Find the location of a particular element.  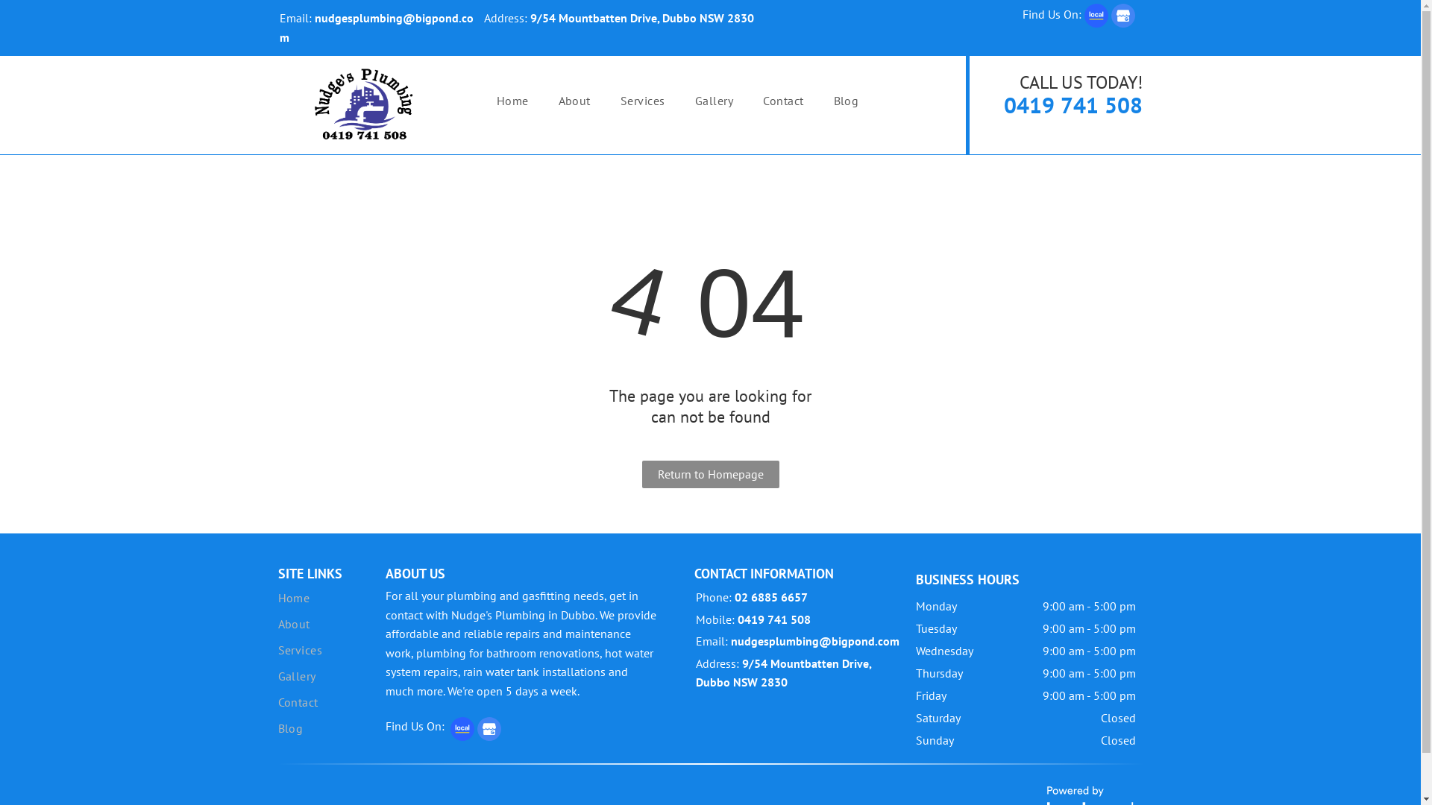

About is located at coordinates (574, 100).